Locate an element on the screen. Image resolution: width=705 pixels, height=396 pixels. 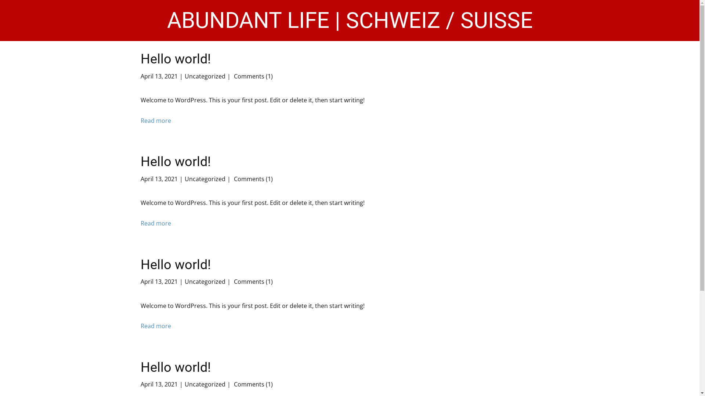
Read more is located at coordinates (156, 121).